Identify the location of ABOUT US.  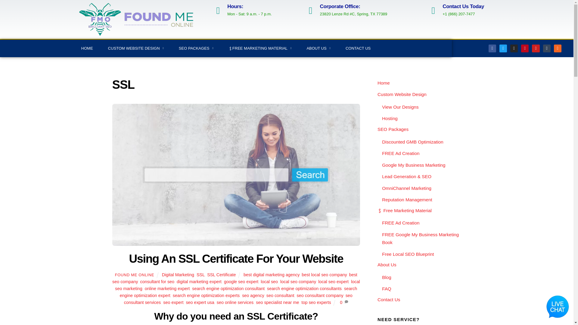
(319, 48).